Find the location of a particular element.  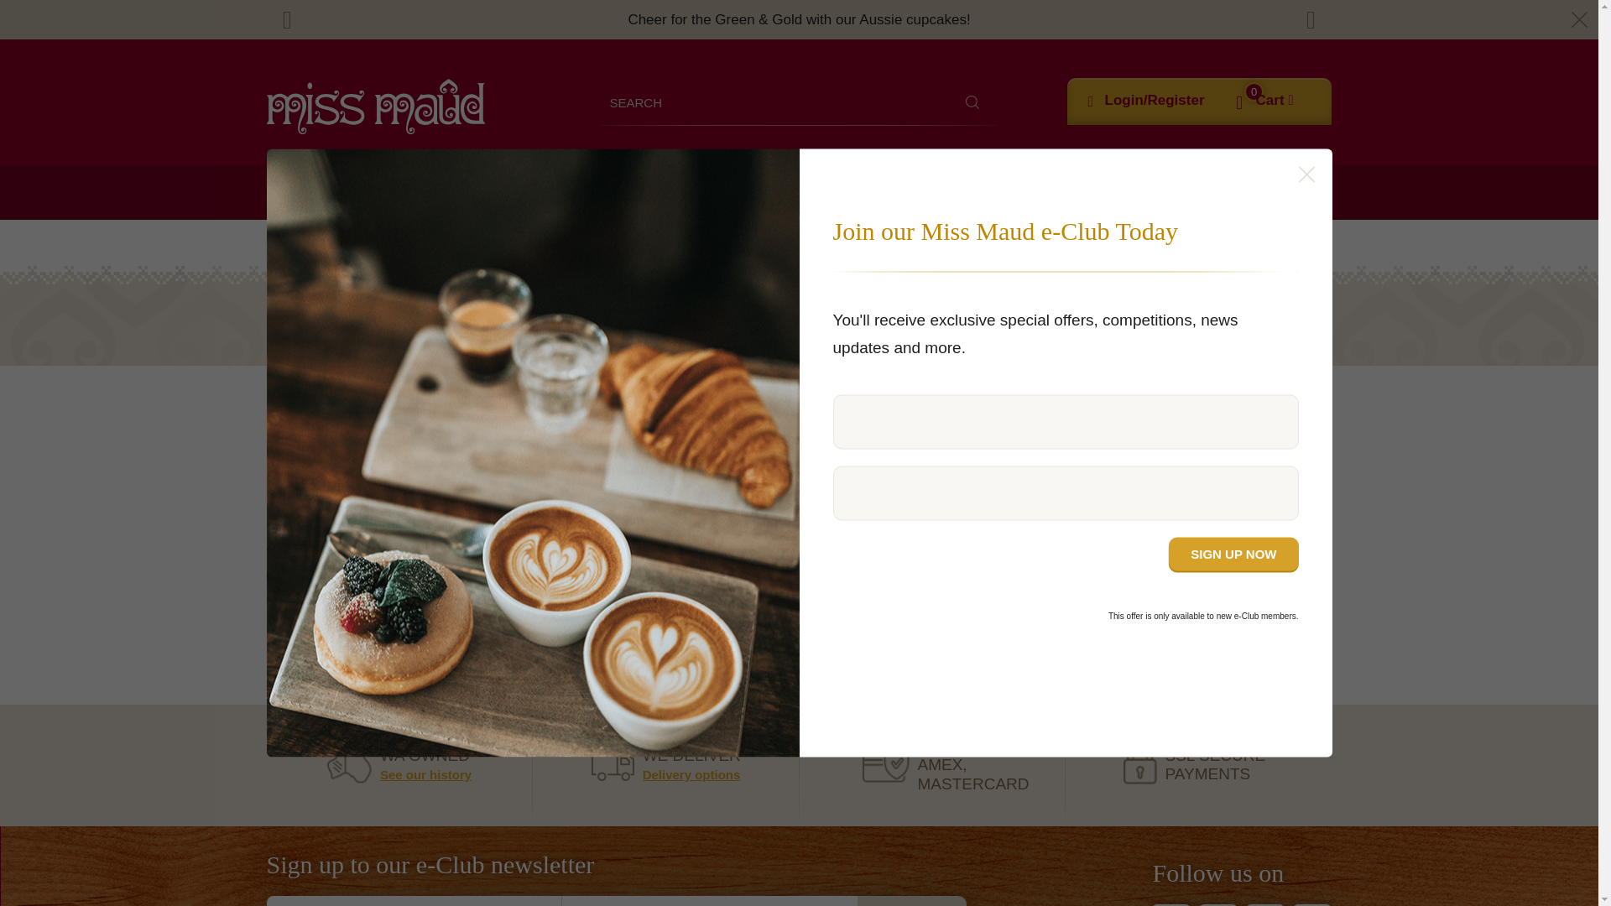

GIFT IDEAS is located at coordinates (1024, 192).